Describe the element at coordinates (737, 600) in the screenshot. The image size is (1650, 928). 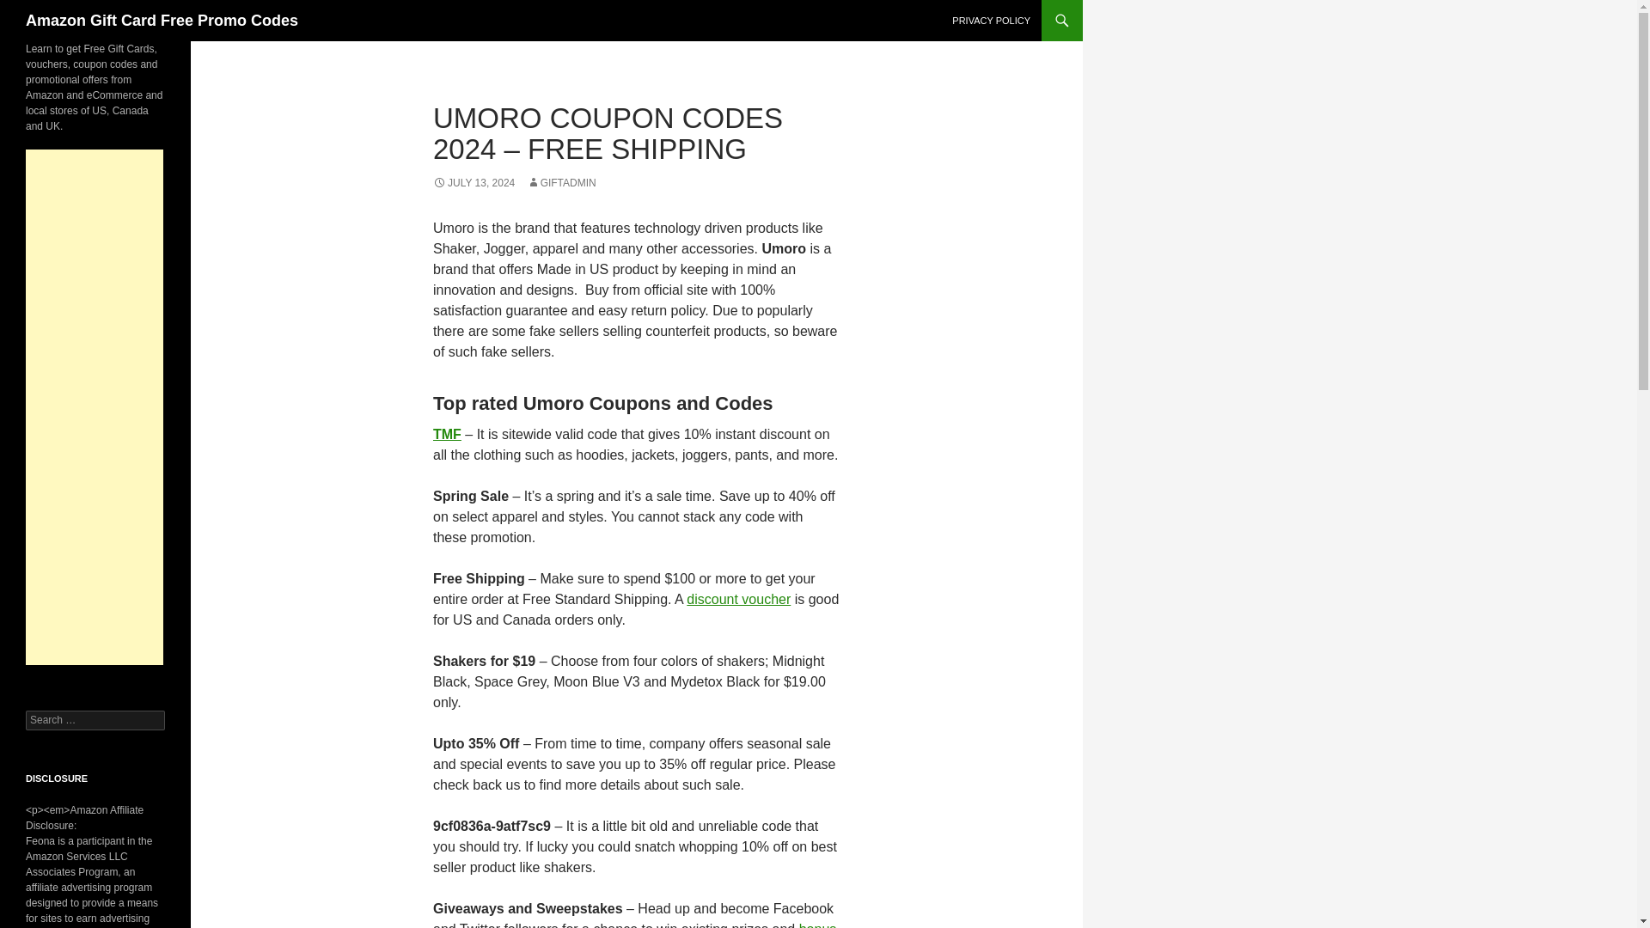
I see `discount voucher` at that location.